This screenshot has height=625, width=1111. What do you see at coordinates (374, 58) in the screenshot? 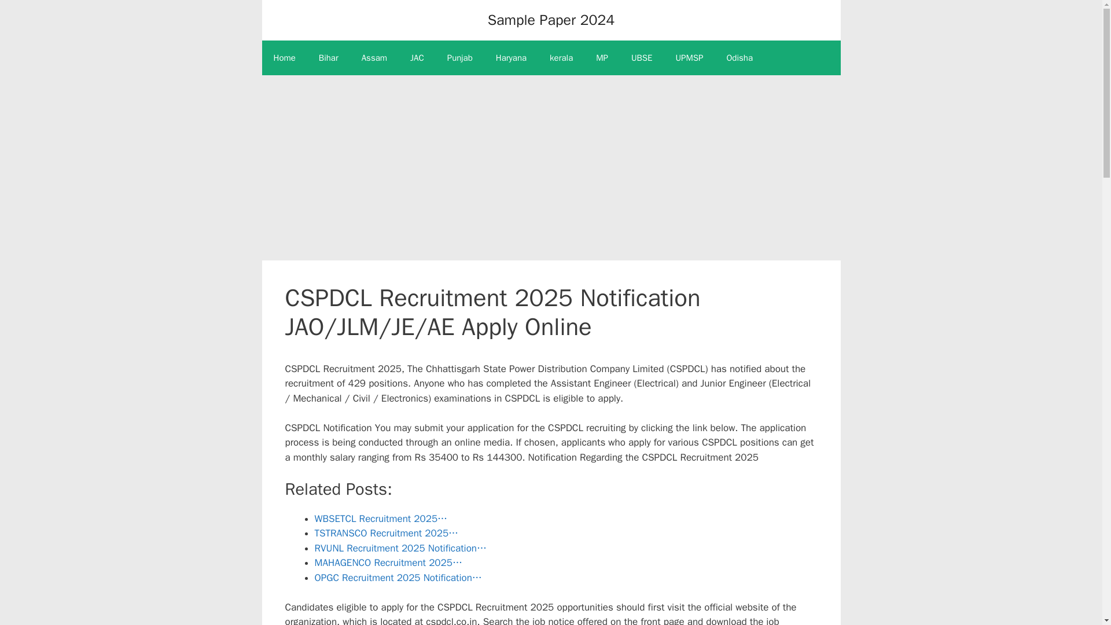
I see `Assam` at bounding box center [374, 58].